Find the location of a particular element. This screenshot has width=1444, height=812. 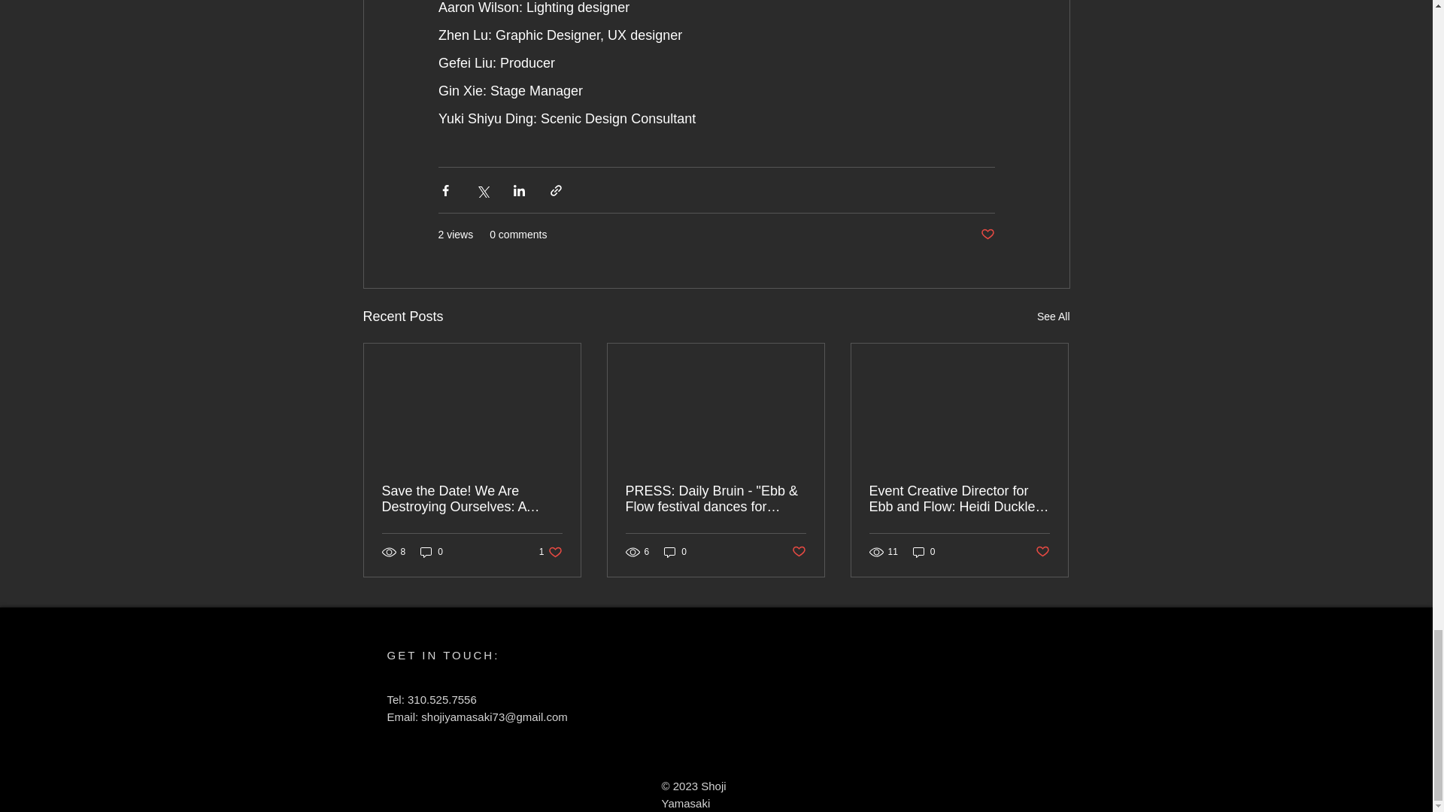

0 is located at coordinates (432, 552).